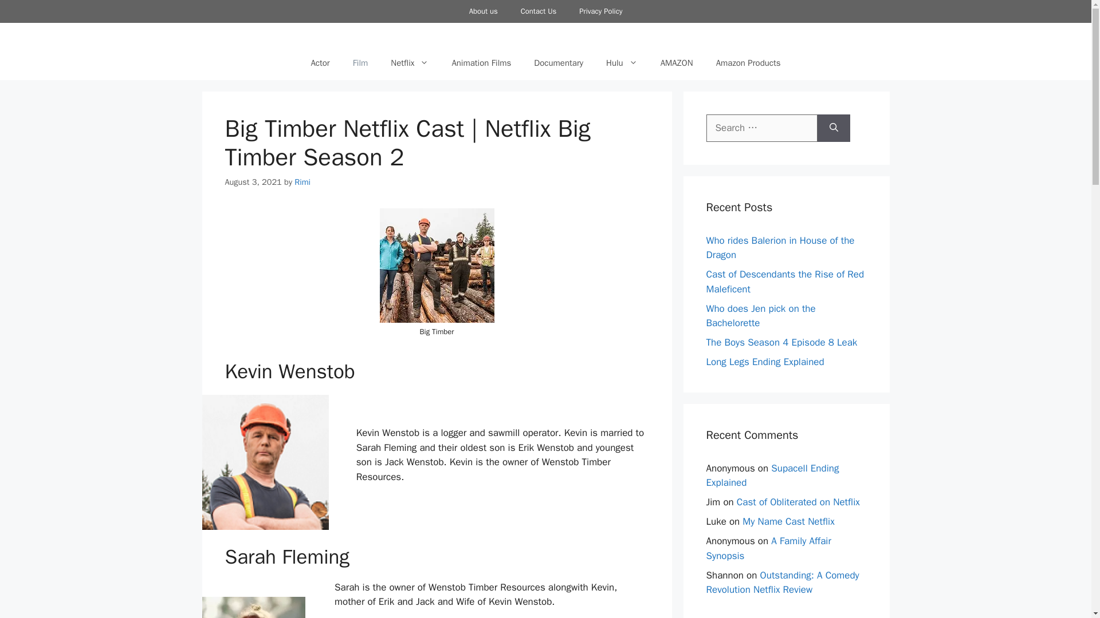 This screenshot has width=1100, height=618. I want to click on Film, so click(360, 63).